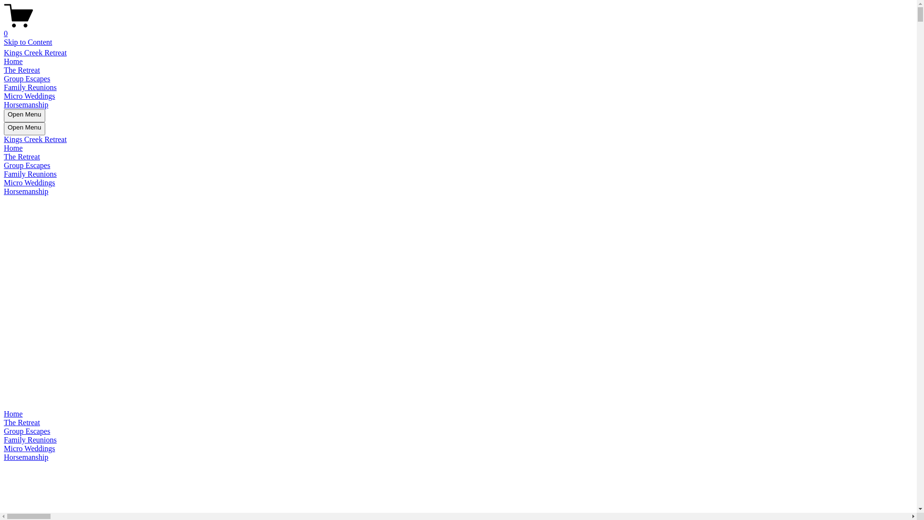  I want to click on Kings Creek Retreat, so click(36, 140).